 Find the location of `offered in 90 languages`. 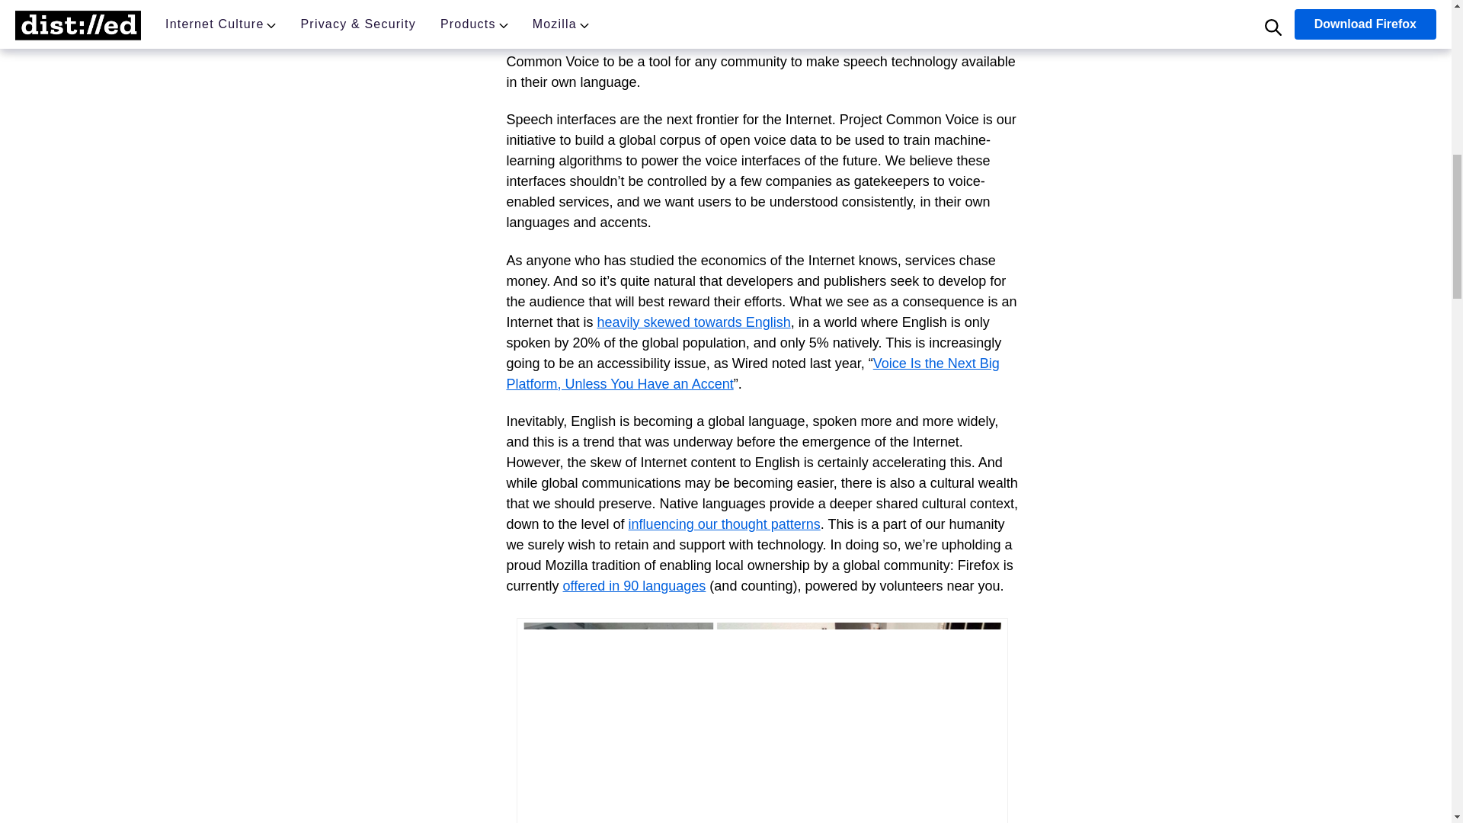

offered in 90 languages is located at coordinates (635, 585).